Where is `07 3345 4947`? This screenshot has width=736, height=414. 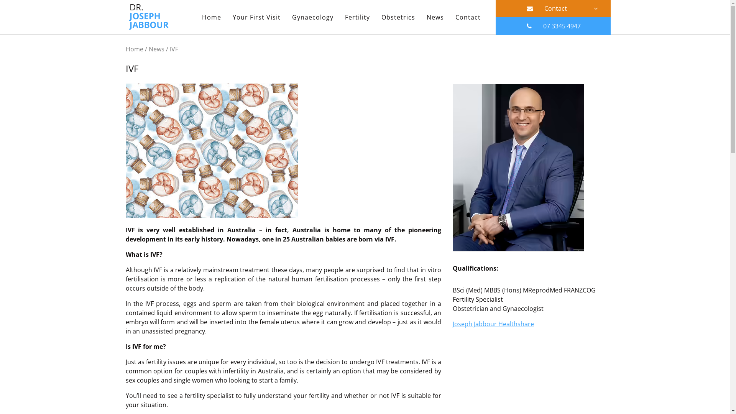
07 3345 4947 is located at coordinates (553, 26).